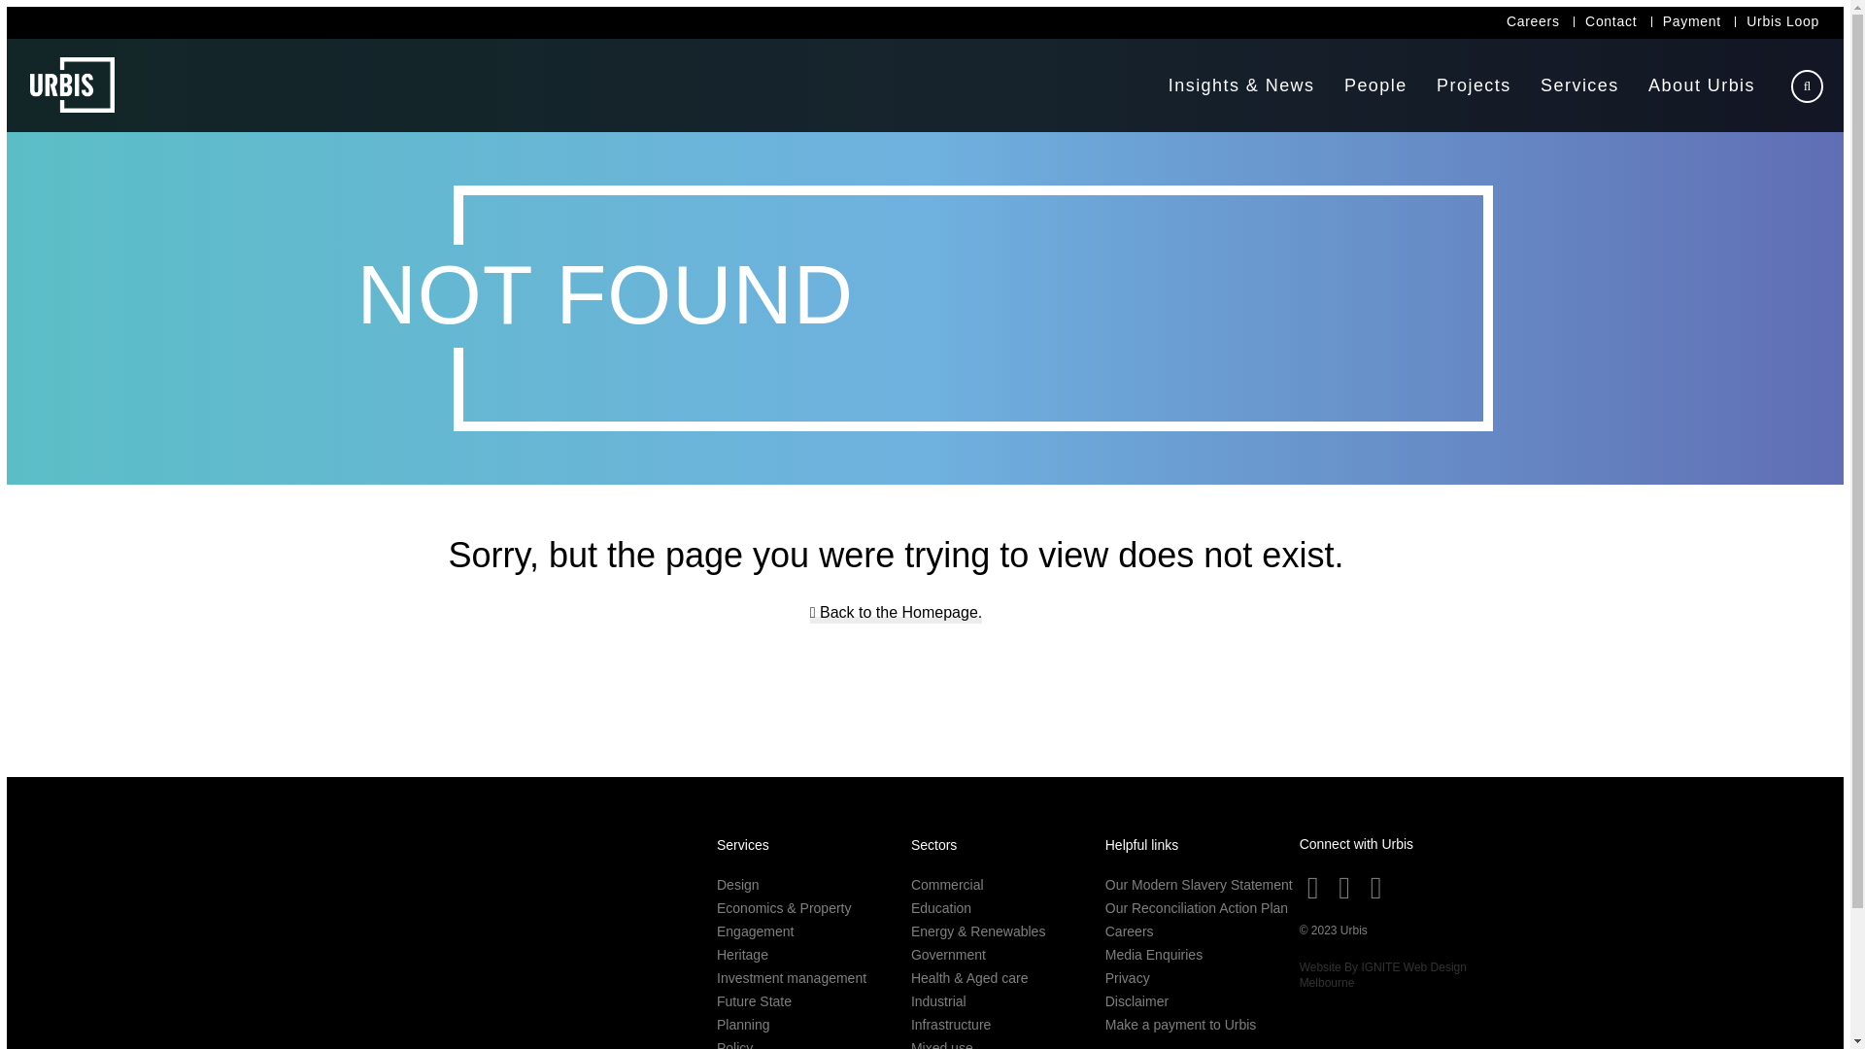 Image resolution: width=1865 pixels, height=1049 pixels. Describe the element at coordinates (1702, 85) in the screenshot. I see `About Urbis` at that location.